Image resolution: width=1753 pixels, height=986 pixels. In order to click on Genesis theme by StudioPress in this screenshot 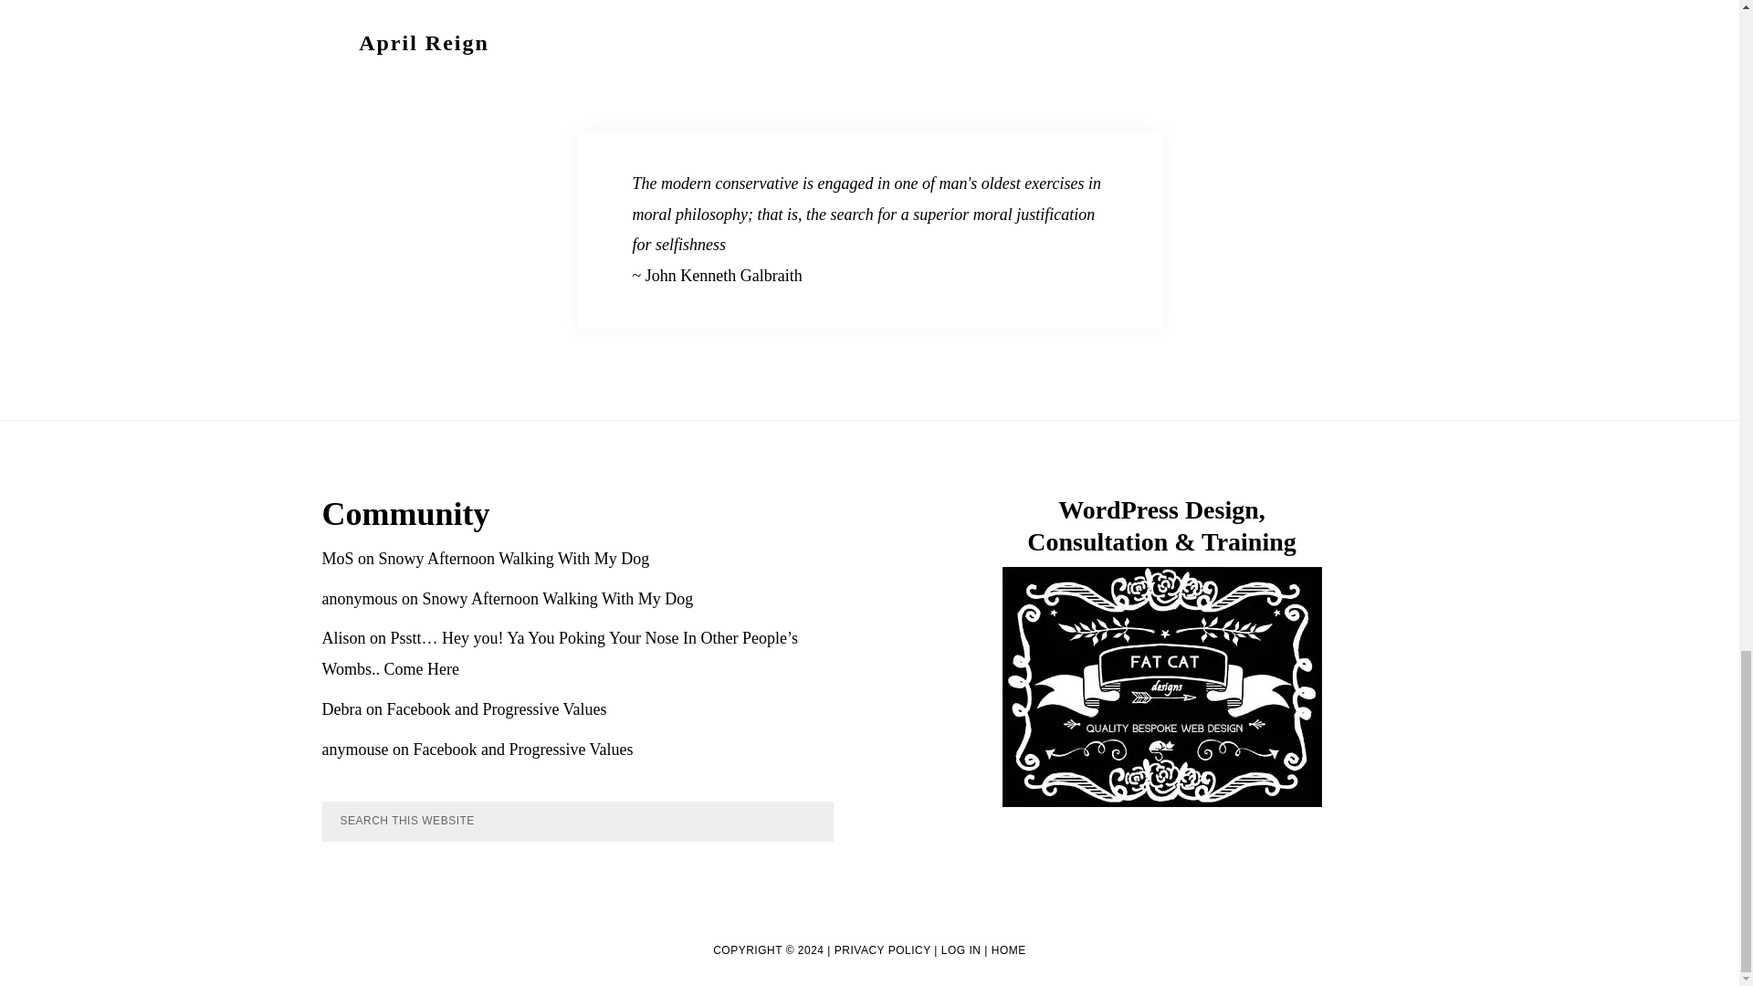, I will do `click(898, 37)`.